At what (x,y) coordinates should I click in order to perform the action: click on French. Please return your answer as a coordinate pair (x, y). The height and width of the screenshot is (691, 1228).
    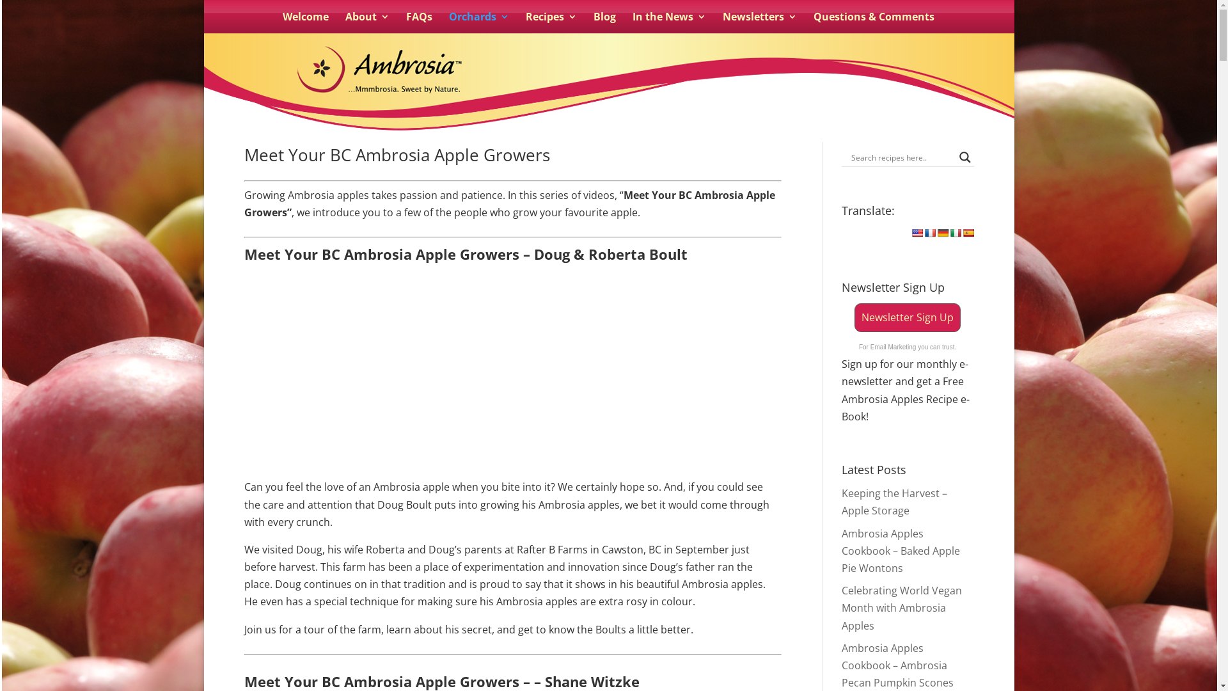
    Looking at the image, I should click on (930, 233).